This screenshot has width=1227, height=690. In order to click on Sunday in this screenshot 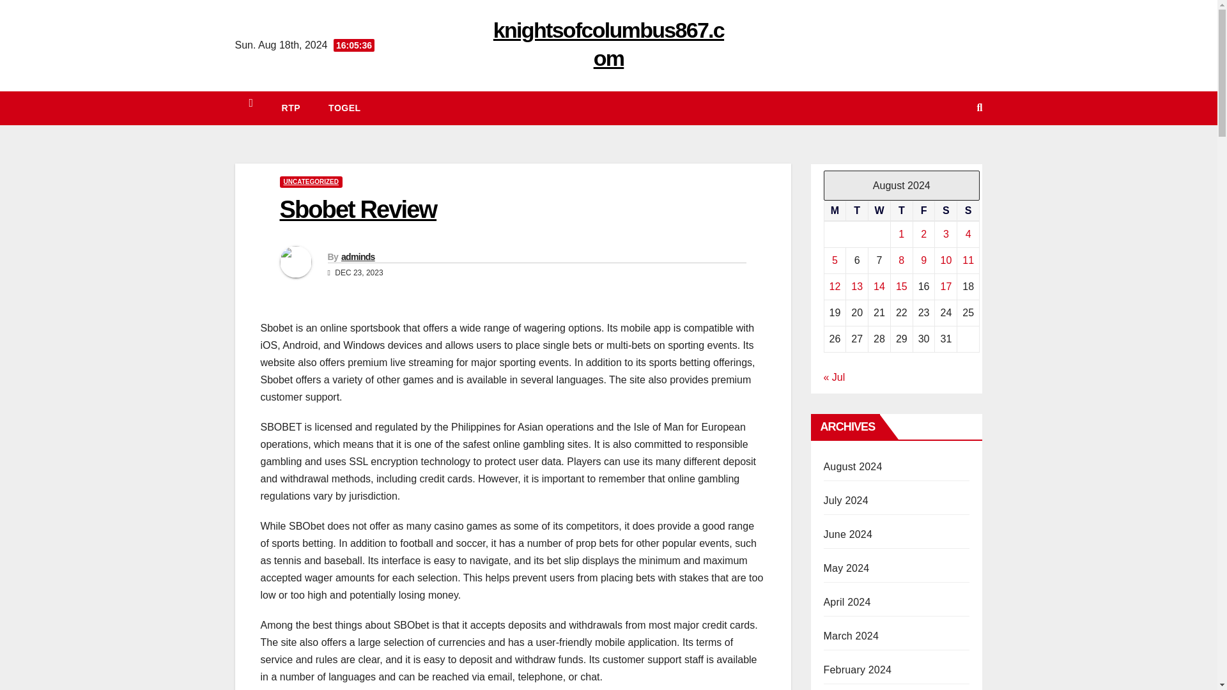, I will do `click(968, 211)`.